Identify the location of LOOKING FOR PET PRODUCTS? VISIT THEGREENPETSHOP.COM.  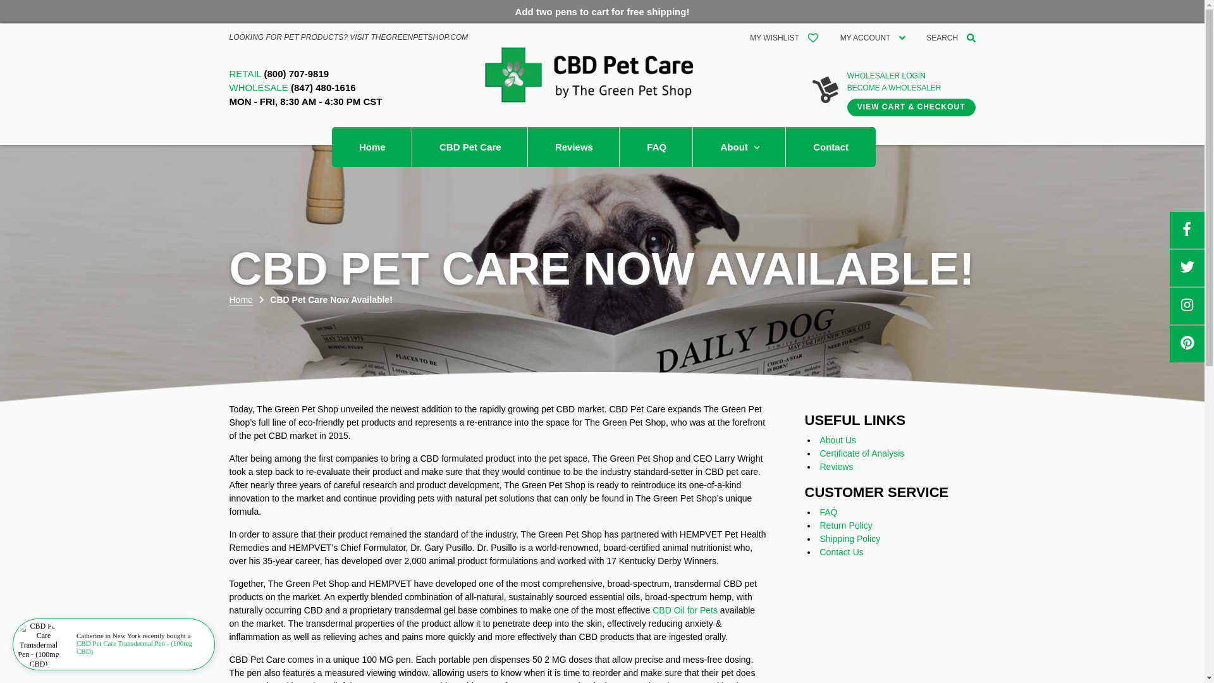
(348, 37).